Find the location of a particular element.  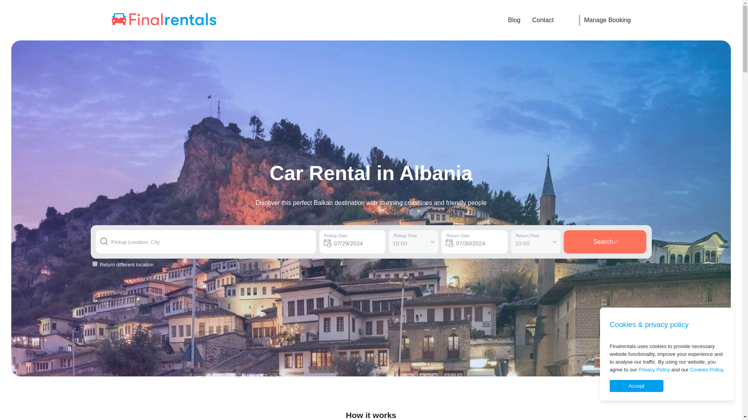

Blog is located at coordinates (514, 20).